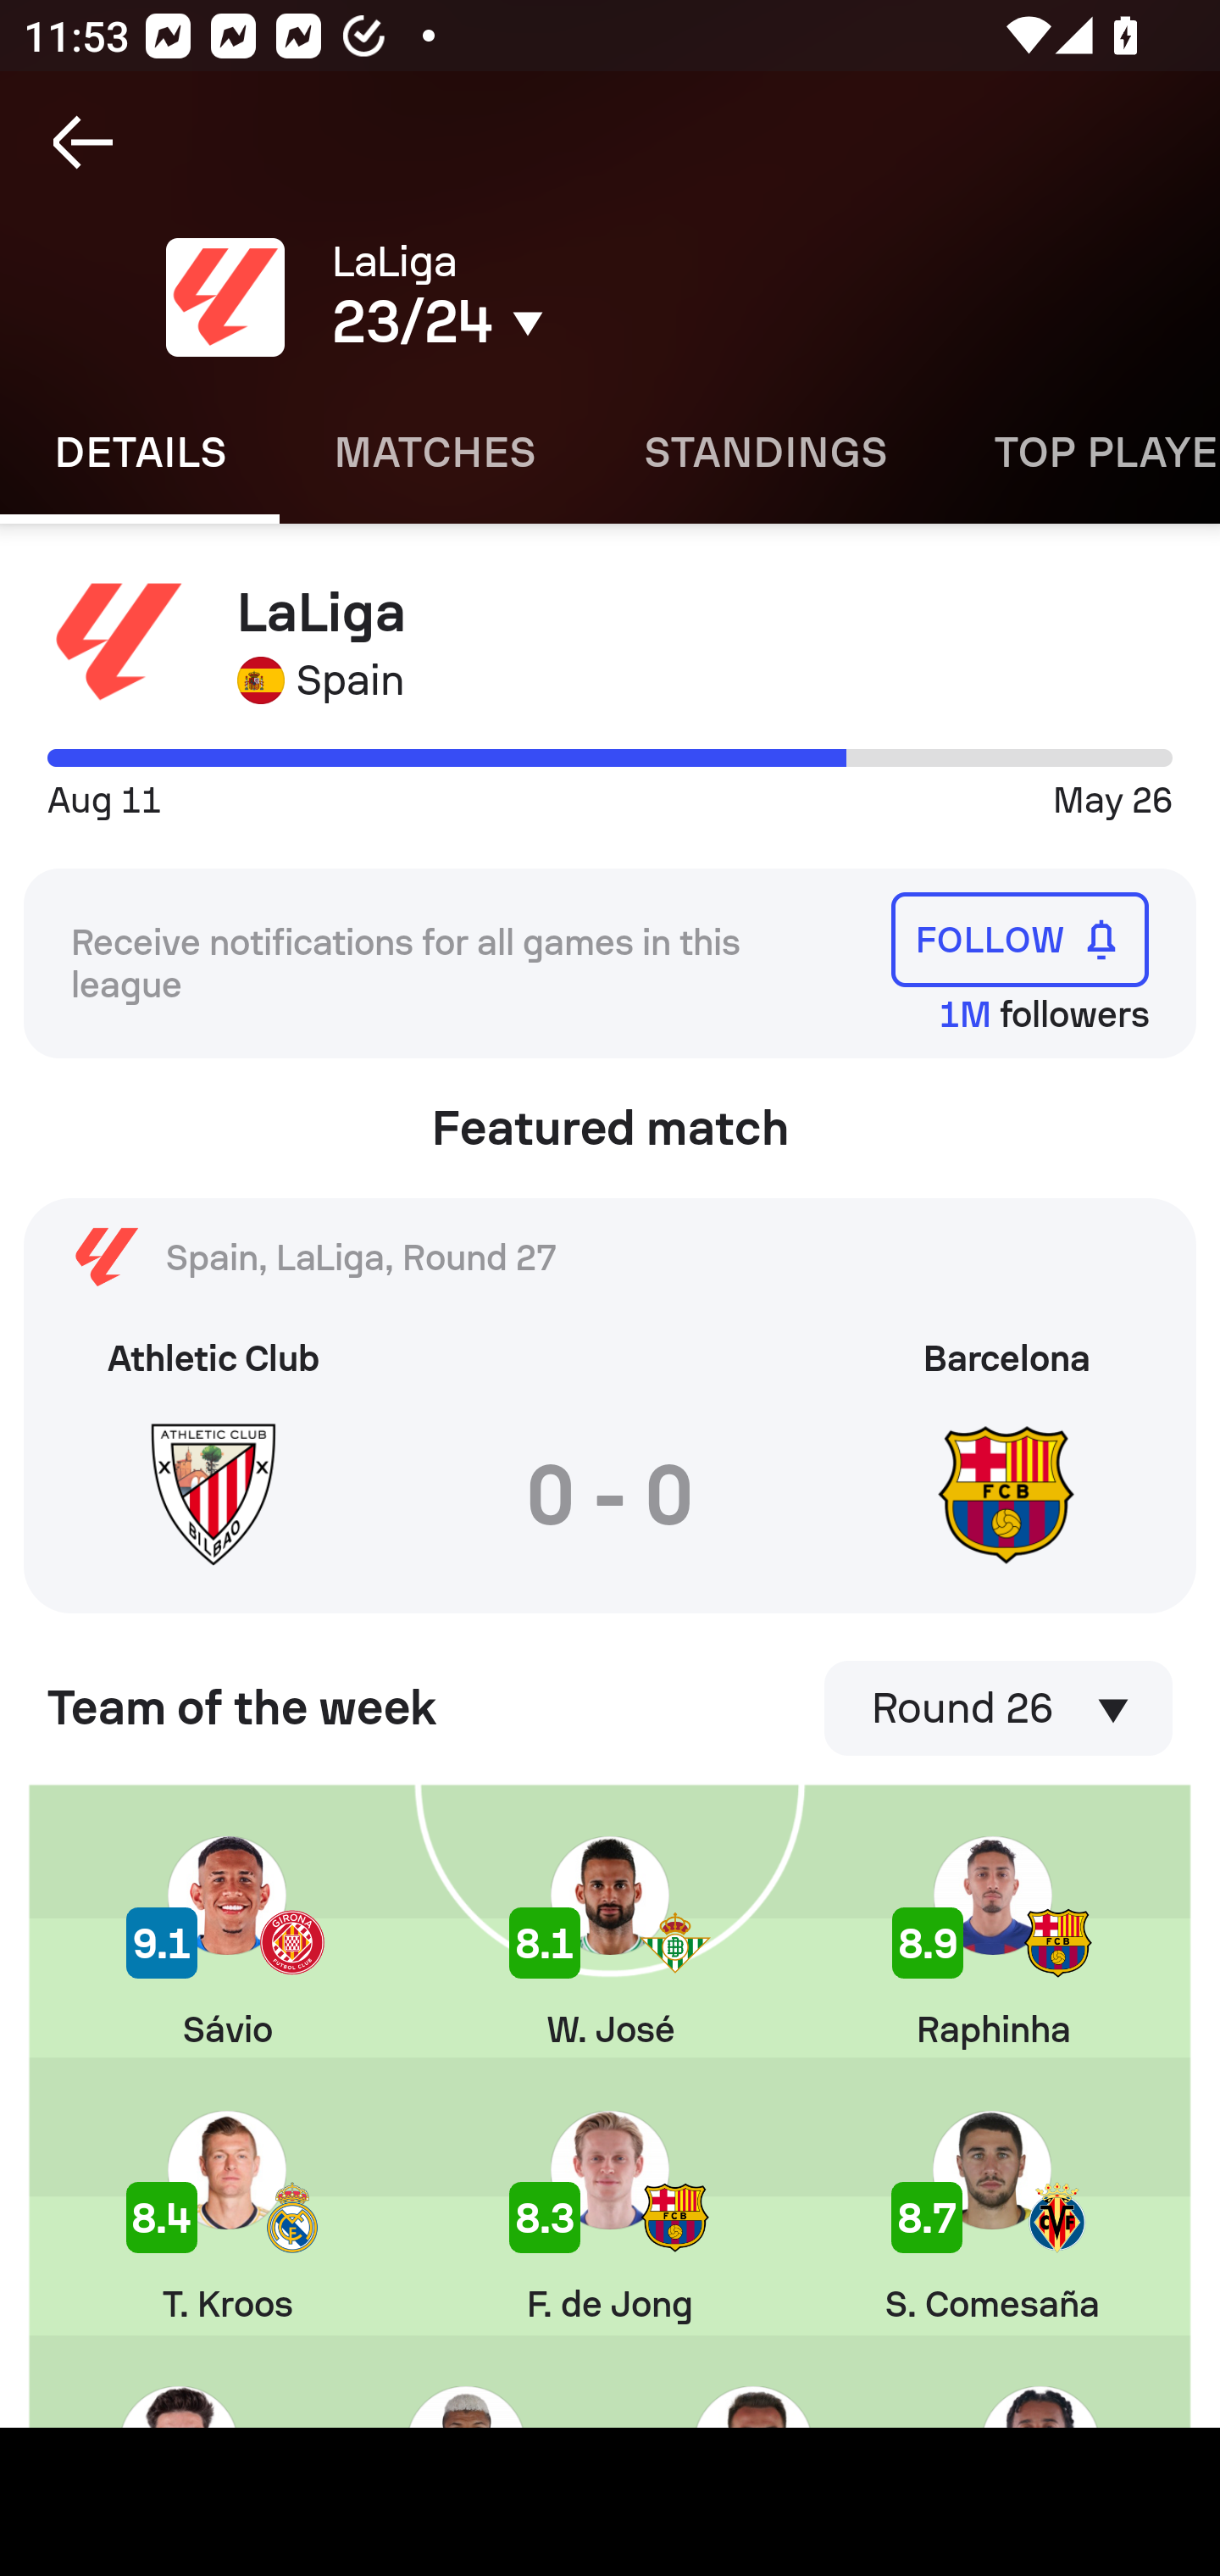  What do you see at coordinates (993, 1943) in the screenshot?
I see `Raphinha` at bounding box center [993, 1943].